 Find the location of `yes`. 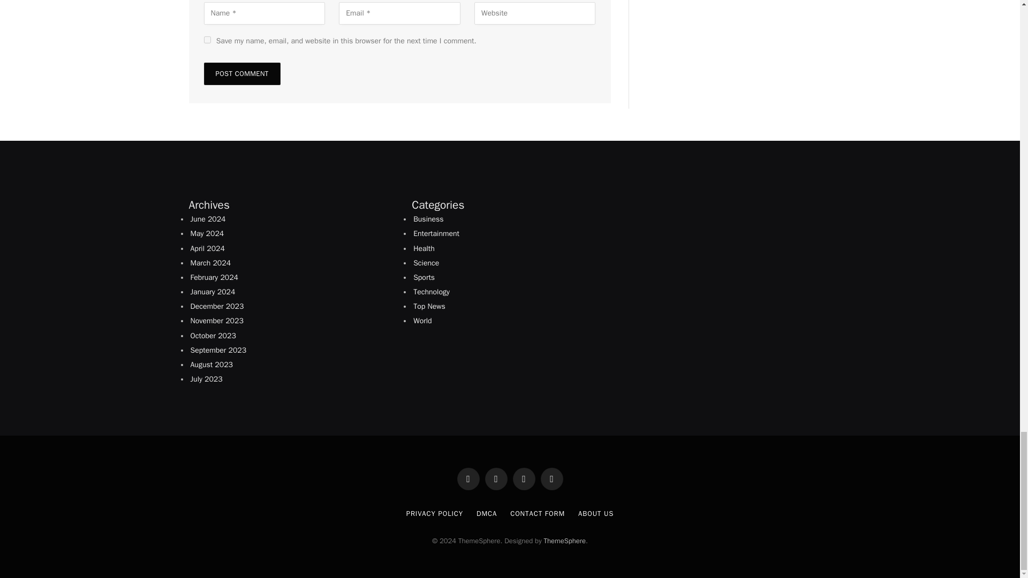

yes is located at coordinates (207, 40).